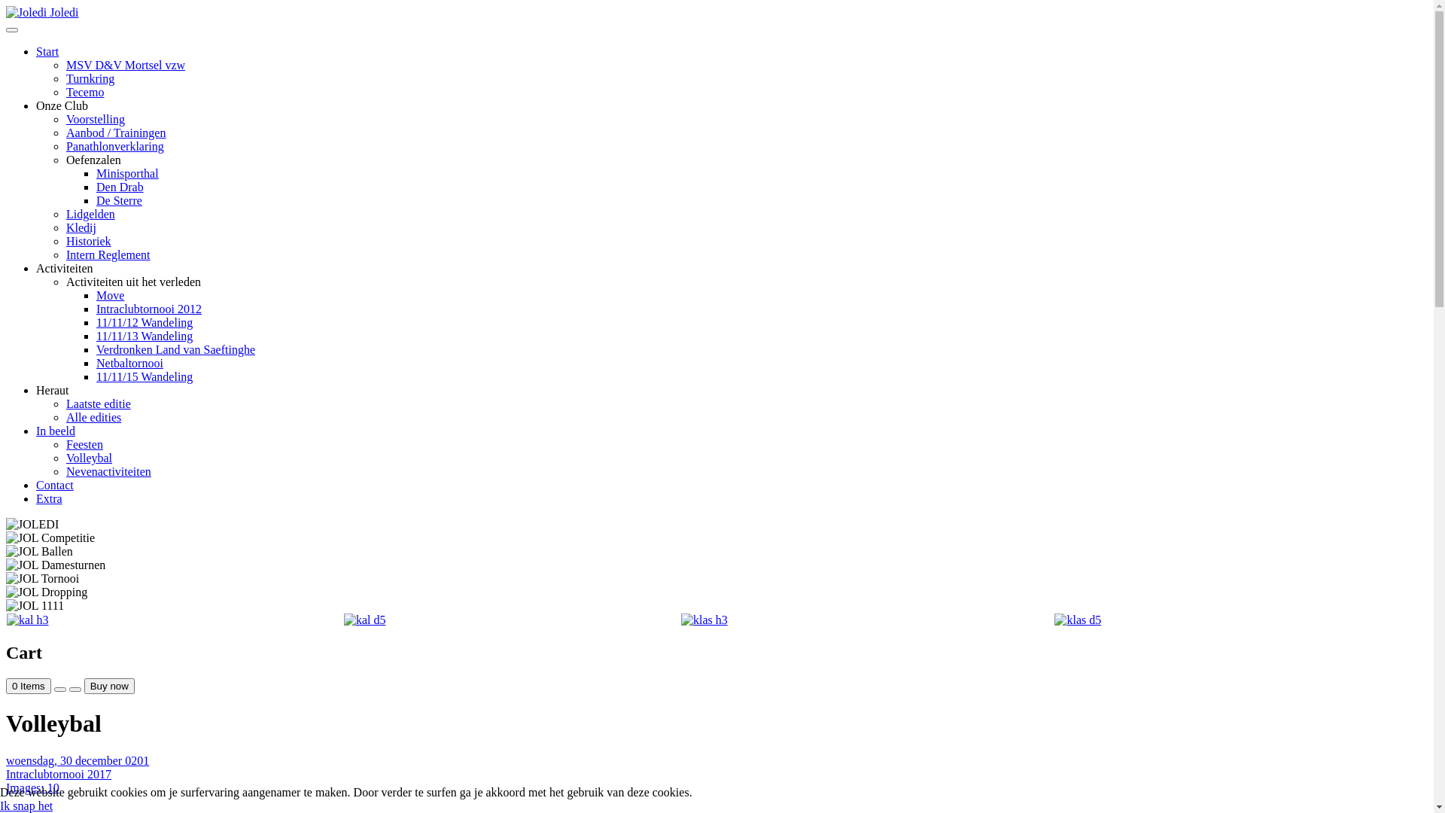 Image resolution: width=1445 pixels, height=813 pixels. Describe the element at coordinates (176, 349) in the screenshot. I see `Verdronken Land van Saeftinghe` at that location.